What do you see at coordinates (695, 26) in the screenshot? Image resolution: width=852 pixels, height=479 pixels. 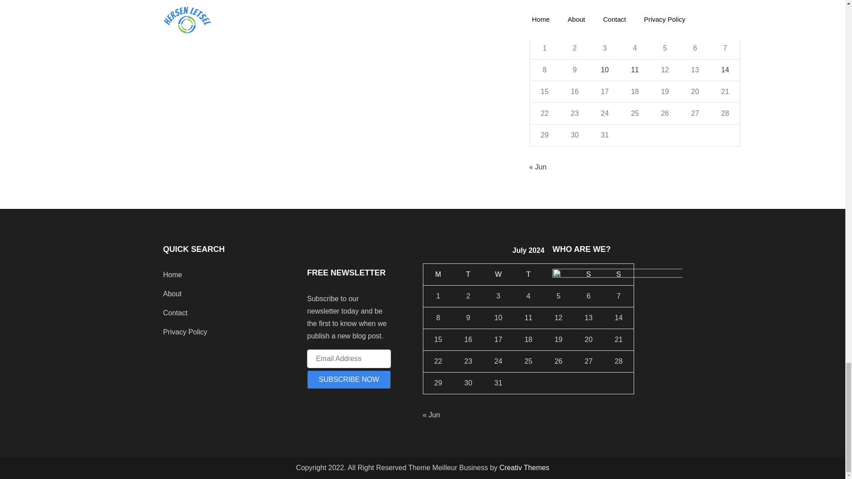 I see `Saturday` at bounding box center [695, 26].